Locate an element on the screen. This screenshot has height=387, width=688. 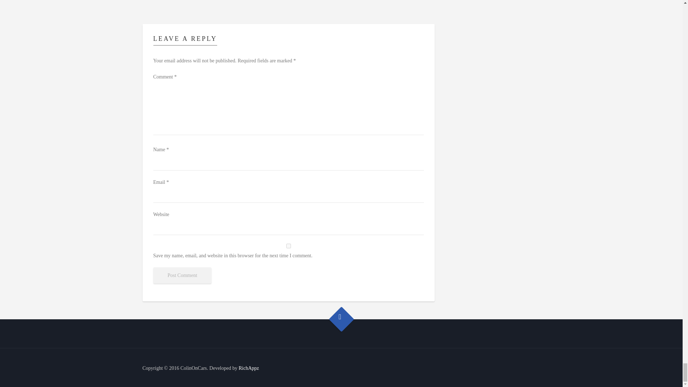
yes is located at coordinates (288, 246).